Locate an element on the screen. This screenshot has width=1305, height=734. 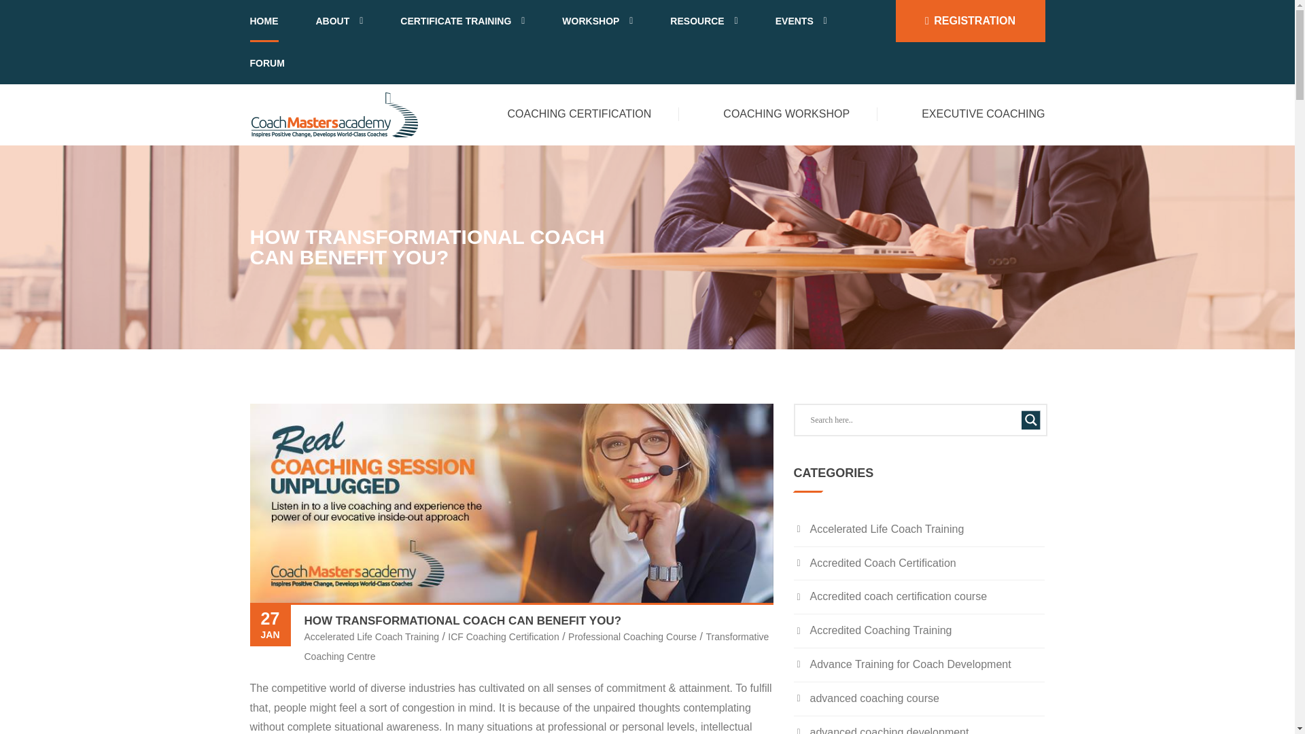
CERTIFICATE TRAINING is located at coordinates (462, 20).